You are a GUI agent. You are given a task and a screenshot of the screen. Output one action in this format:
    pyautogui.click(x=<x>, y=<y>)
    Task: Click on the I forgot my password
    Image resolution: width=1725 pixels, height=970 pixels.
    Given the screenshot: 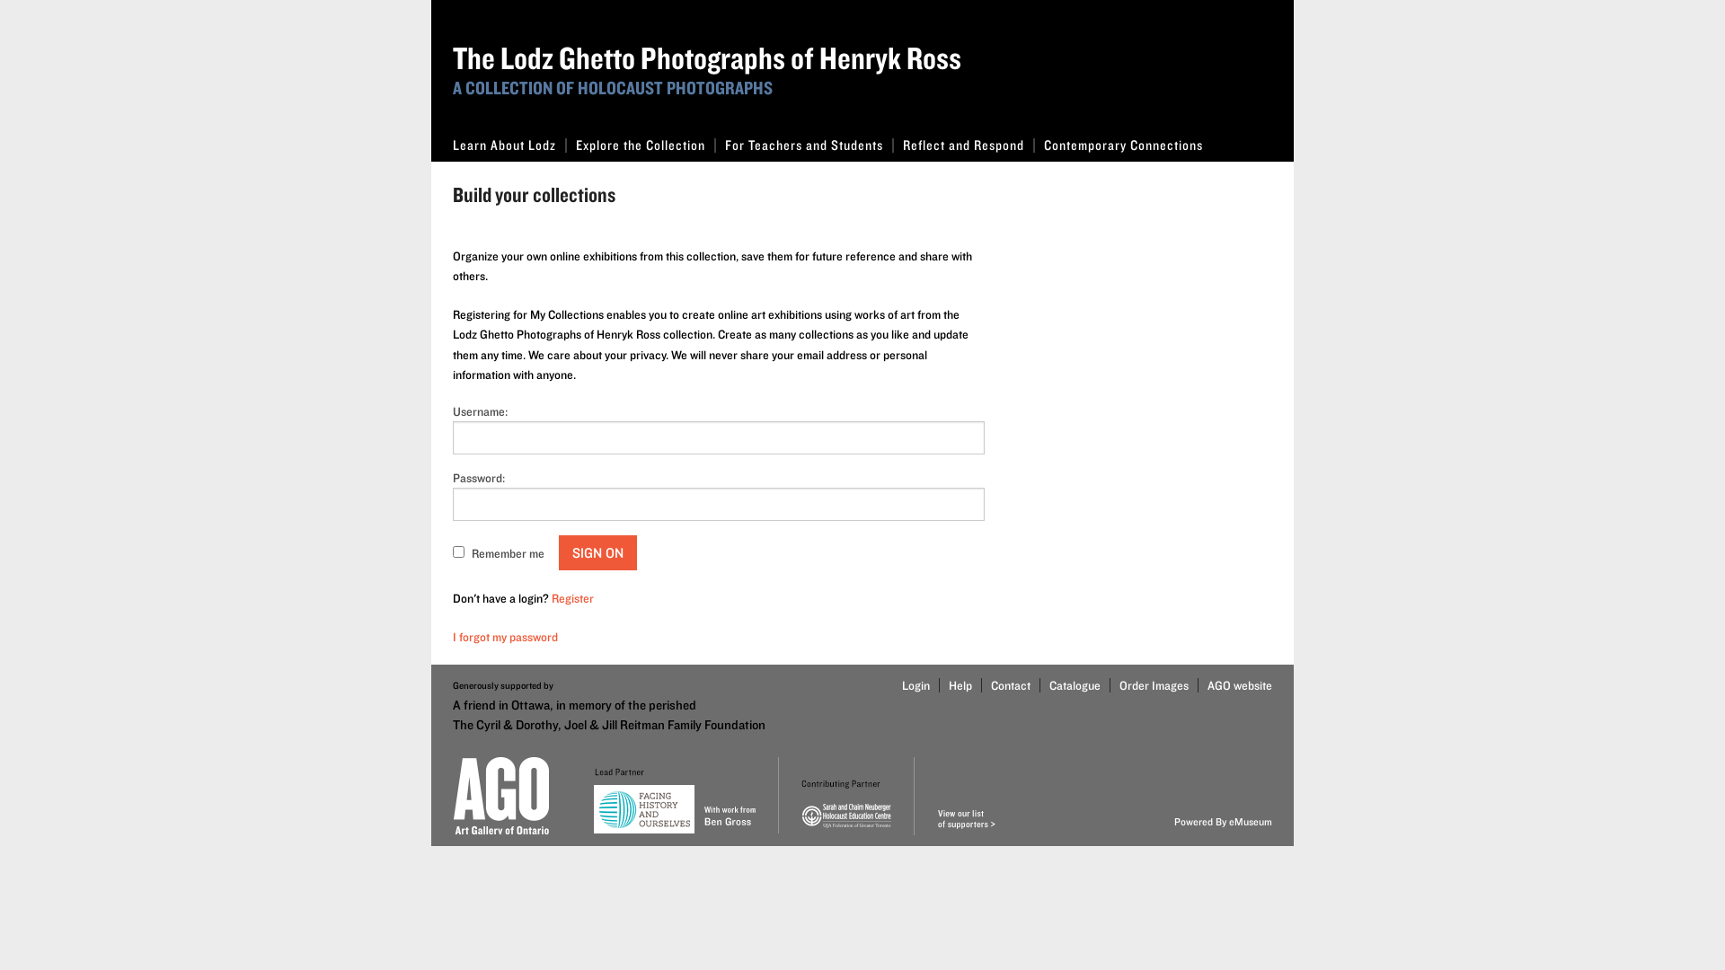 What is the action you would take?
    pyautogui.click(x=505, y=637)
    